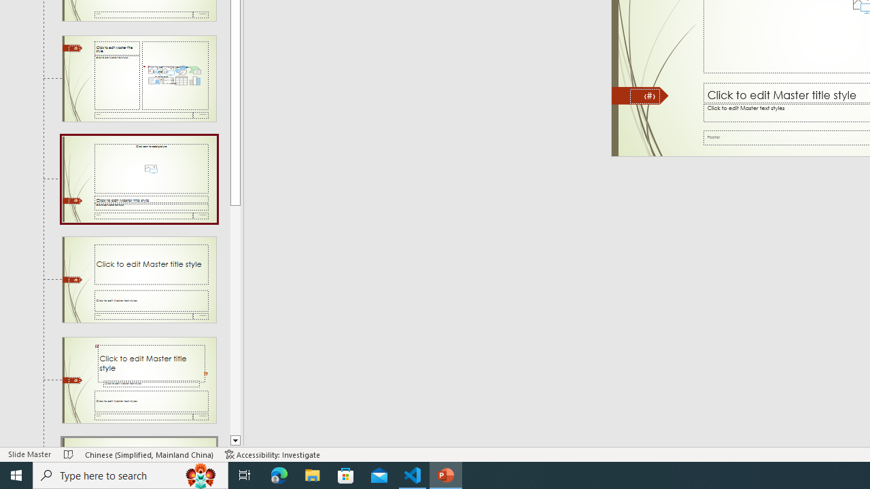 The width and height of the screenshot is (870, 489). What do you see at coordinates (139, 179) in the screenshot?
I see `Slide Picture with Caption Layout: used by no slides` at bounding box center [139, 179].